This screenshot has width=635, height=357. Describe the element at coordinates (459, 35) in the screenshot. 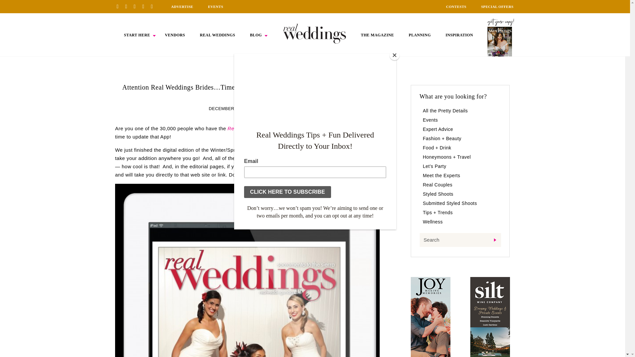

I see `INSPIRATION` at that location.